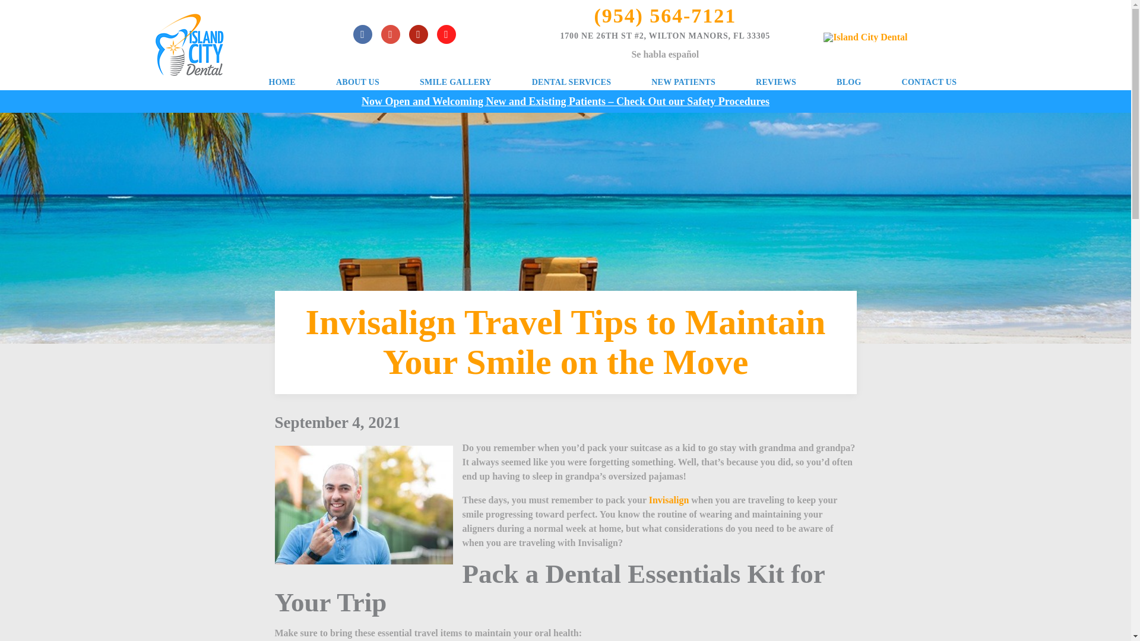  What do you see at coordinates (357, 82) in the screenshot?
I see `ABOUT US` at bounding box center [357, 82].